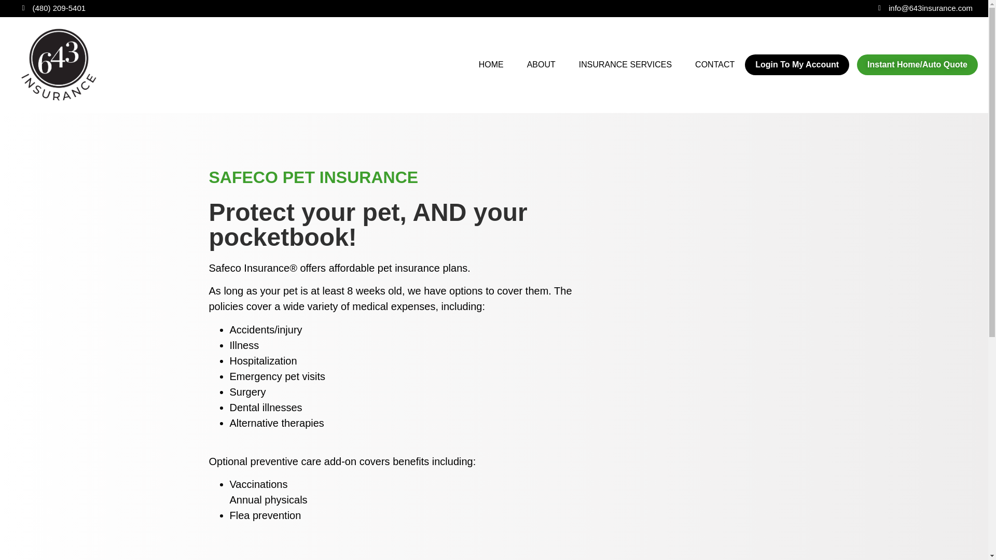 The width and height of the screenshot is (996, 560). What do you see at coordinates (626, 64) in the screenshot?
I see `INSURANCE SERVICES` at bounding box center [626, 64].